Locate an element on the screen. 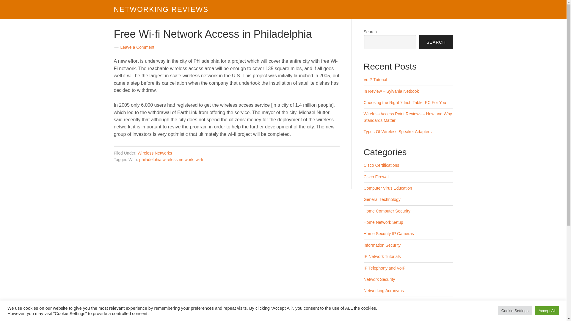  philadelphia wireless network is located at coordinates (166, 160).